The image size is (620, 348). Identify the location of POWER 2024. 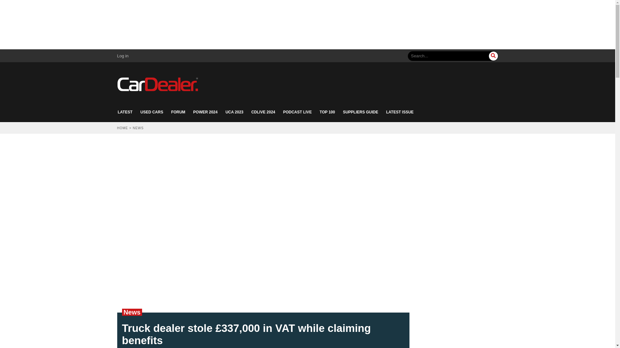
(205, 112).